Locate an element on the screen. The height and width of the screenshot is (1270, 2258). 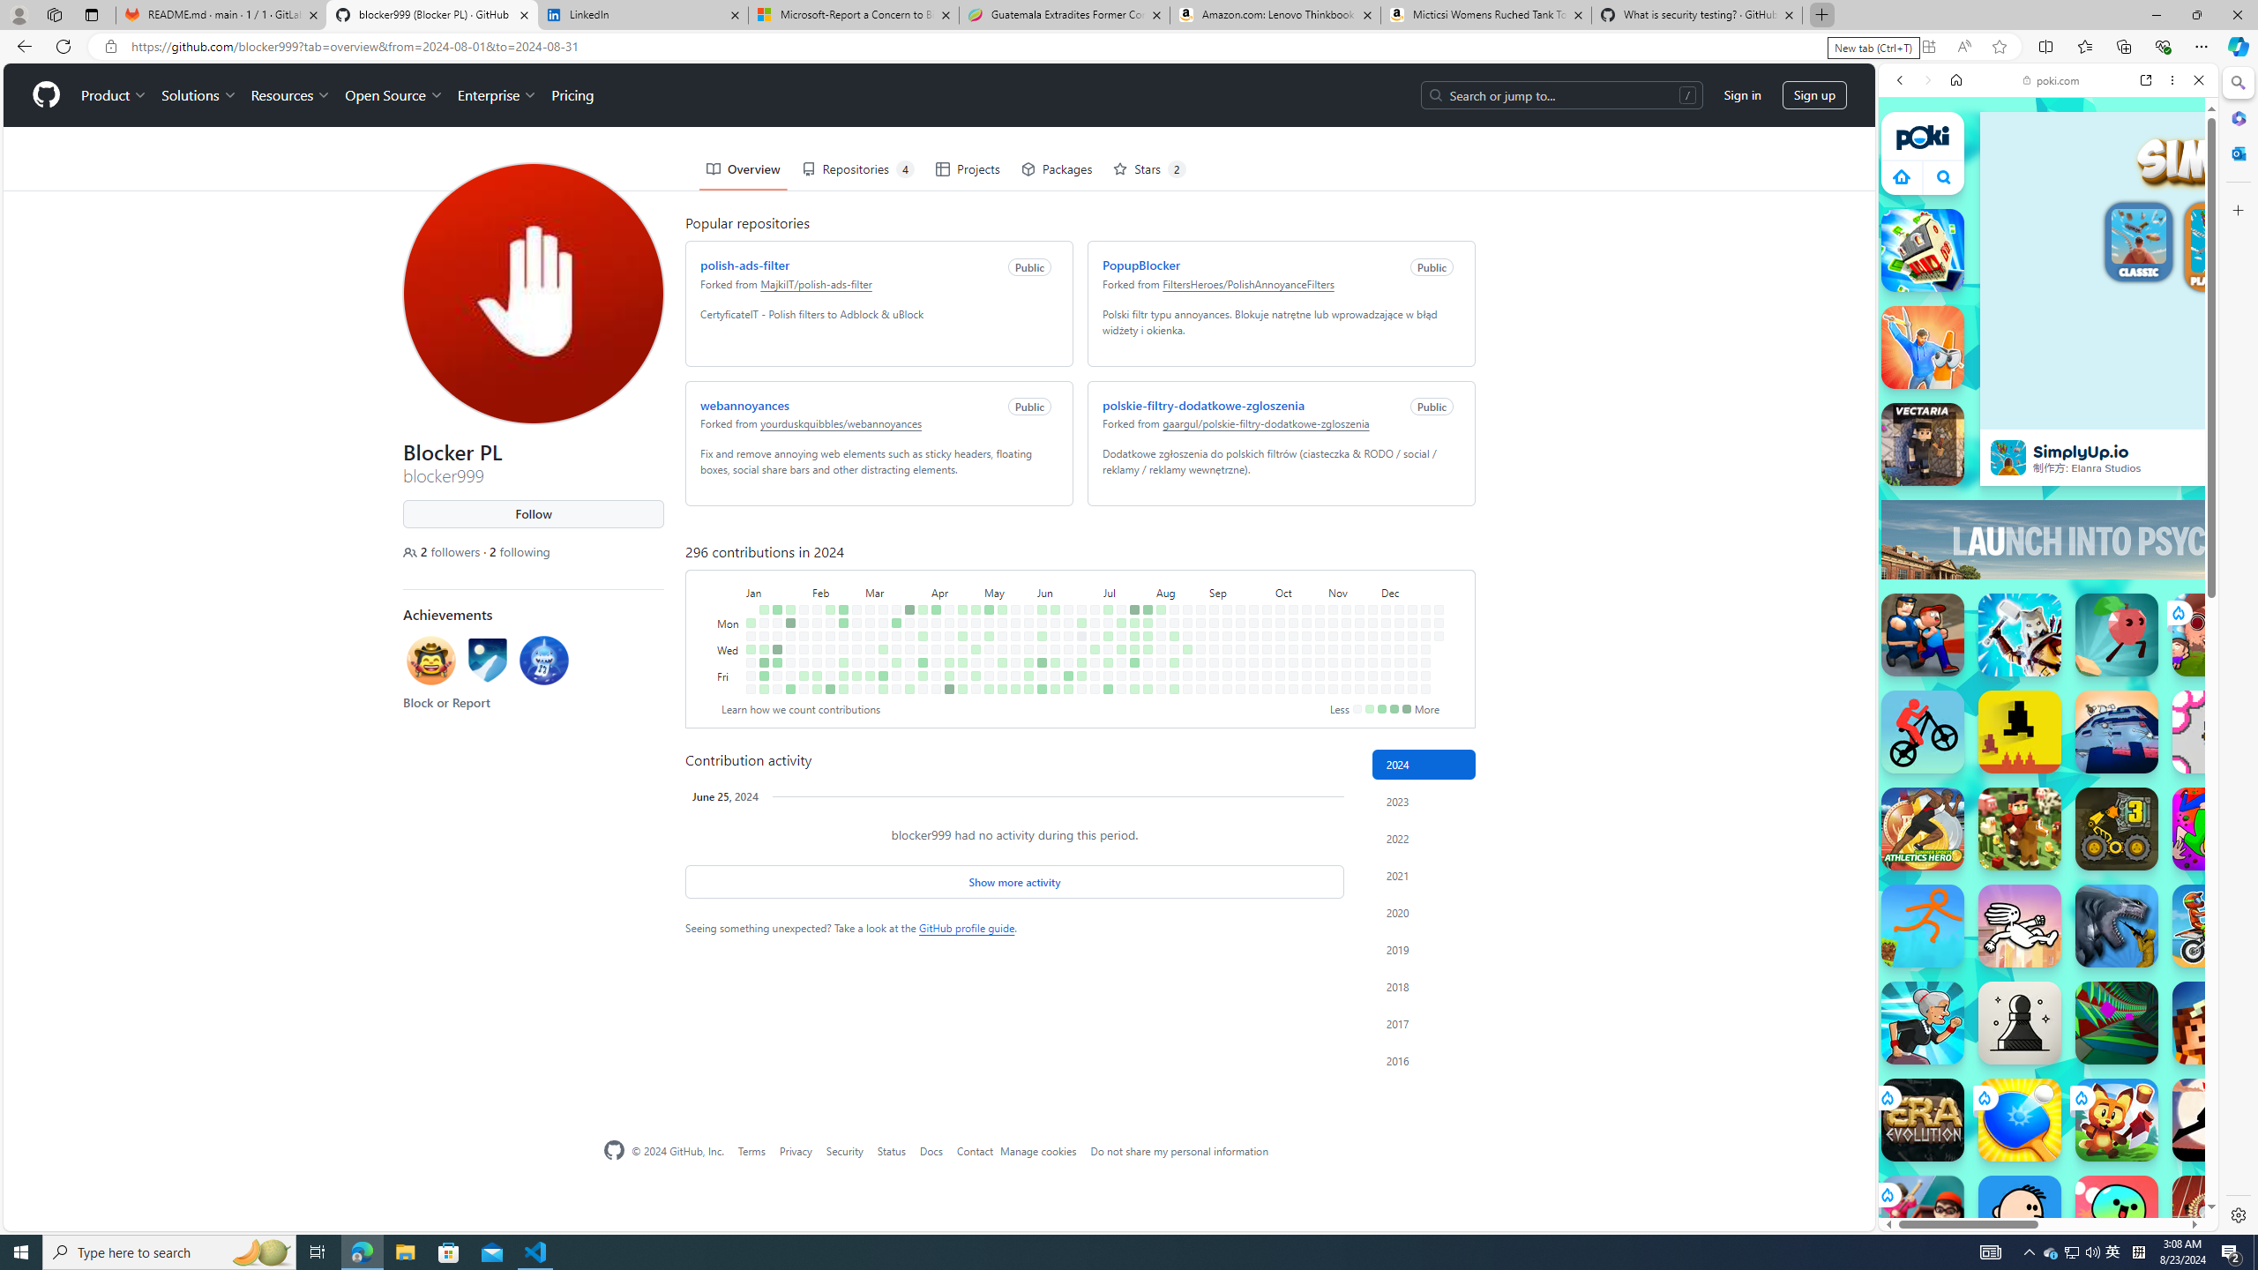
No contributions on April 14th. is located at coordinates (949, 609).